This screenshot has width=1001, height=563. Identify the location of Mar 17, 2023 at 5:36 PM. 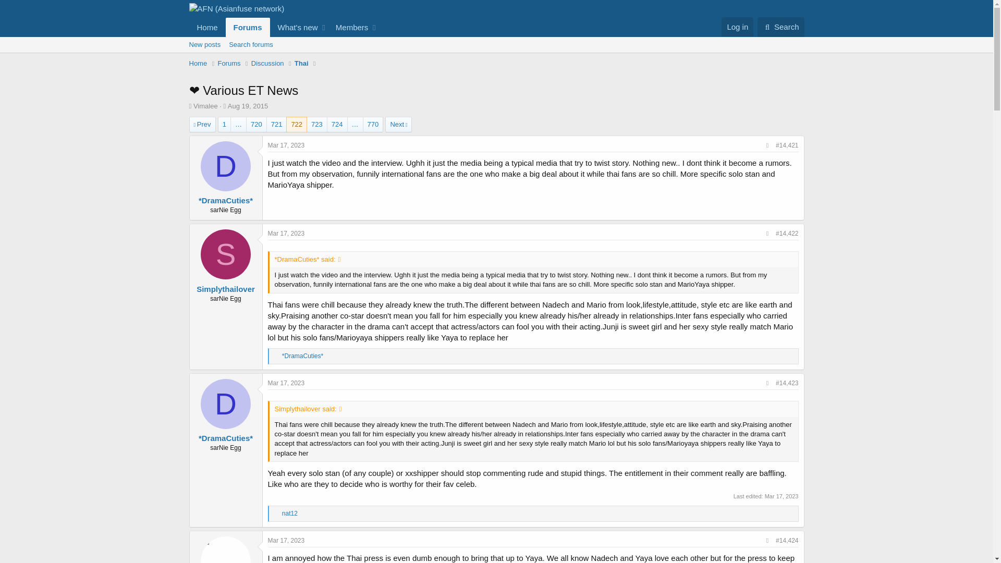
(782, 496).